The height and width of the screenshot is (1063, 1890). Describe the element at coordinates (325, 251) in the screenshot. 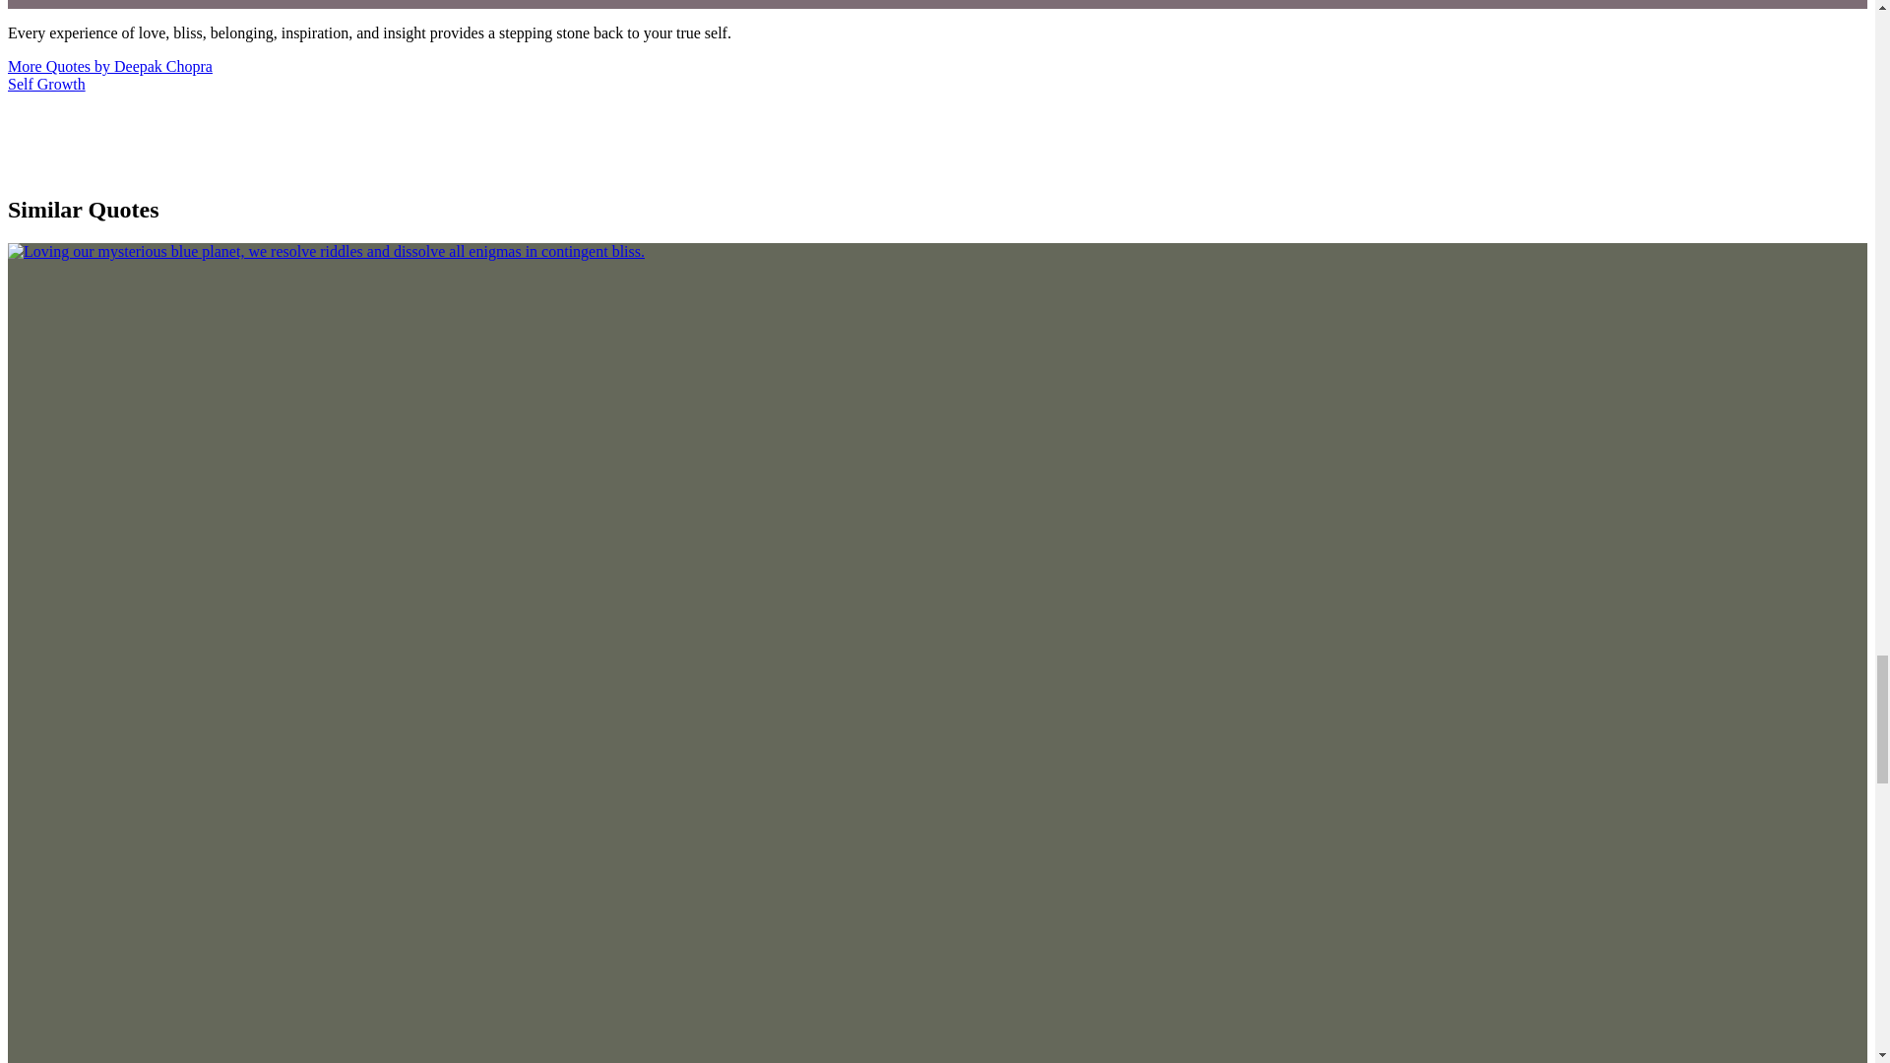

I see `see quote` at that location.